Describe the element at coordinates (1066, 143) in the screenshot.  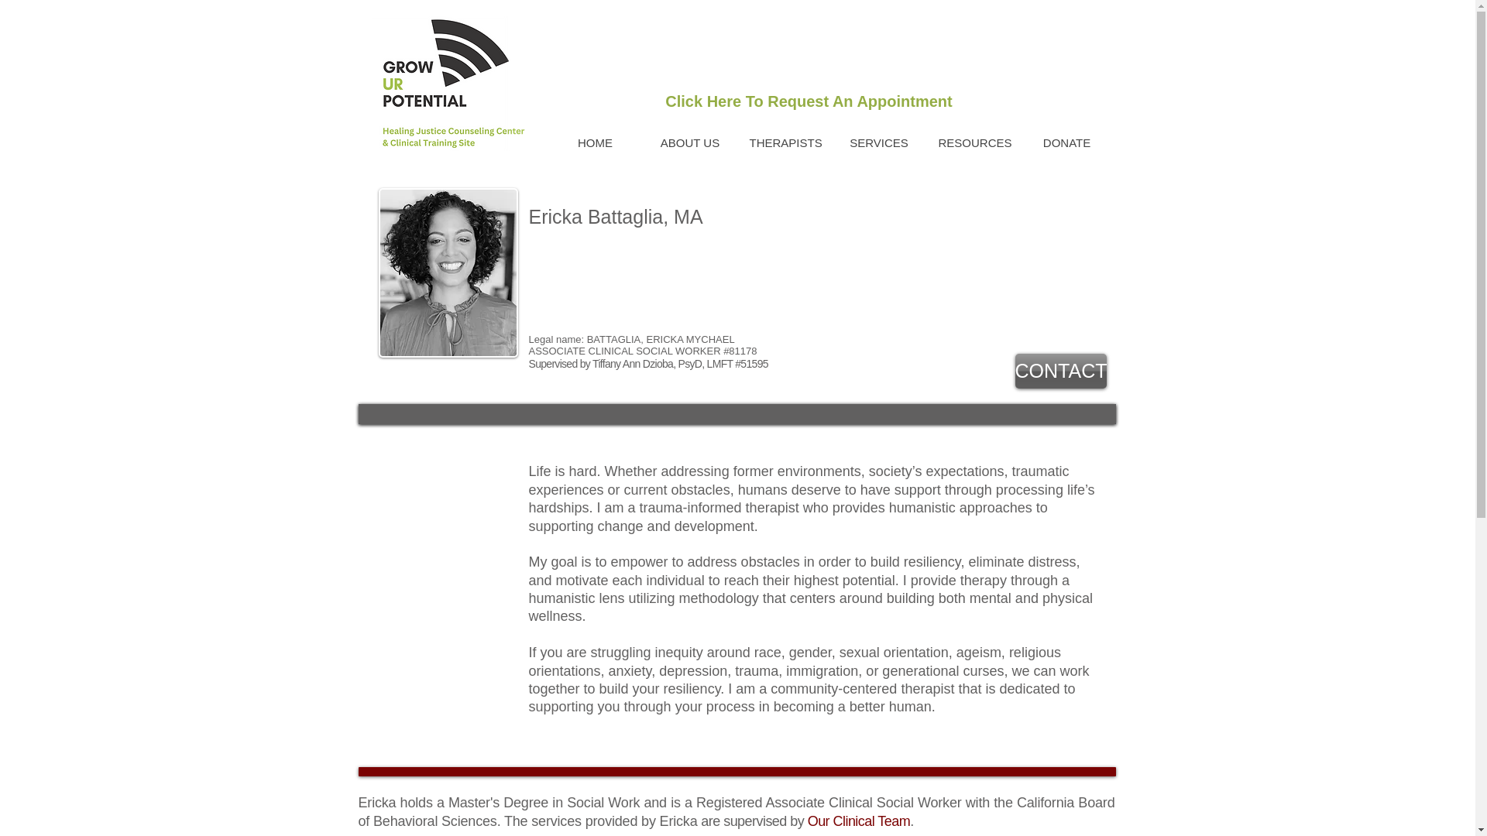
I see `DONATE` at that location.